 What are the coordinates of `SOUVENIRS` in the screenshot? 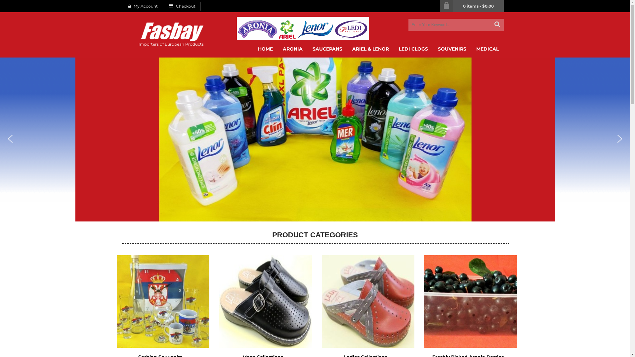 It's located at (452, 49).